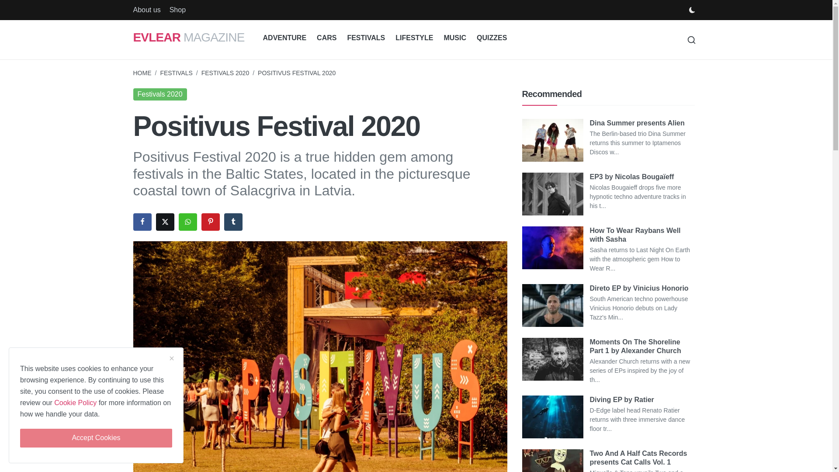 The width and height of the screenshot is (839, 472). What do you see at coordinates (414, 38) in the screenshot?
I see `LIFESTYLE` at bounding box center [414, 38].